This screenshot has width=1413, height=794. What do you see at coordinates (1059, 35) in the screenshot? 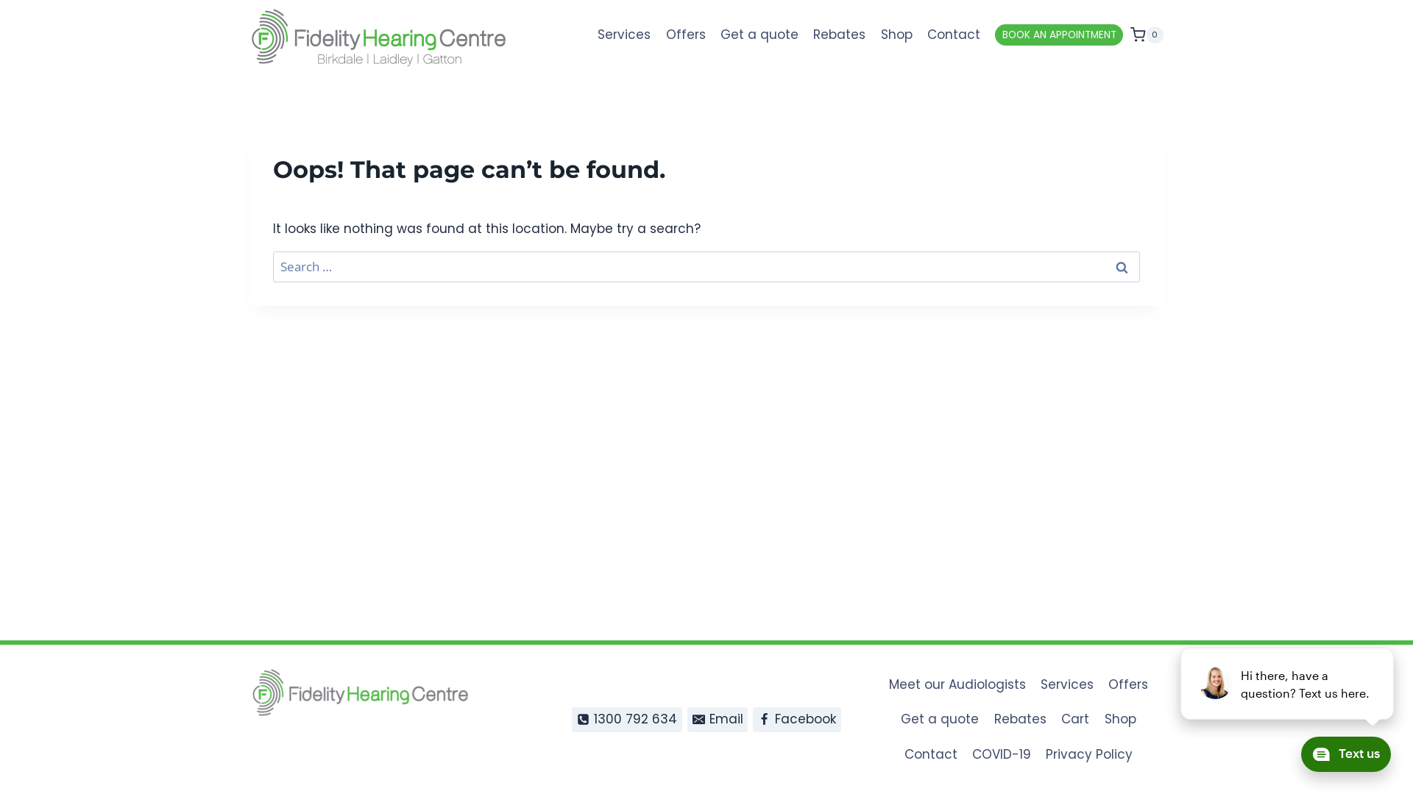
I see `BOOK AN APPOINTMENT` at bounding box center [1059, 35].